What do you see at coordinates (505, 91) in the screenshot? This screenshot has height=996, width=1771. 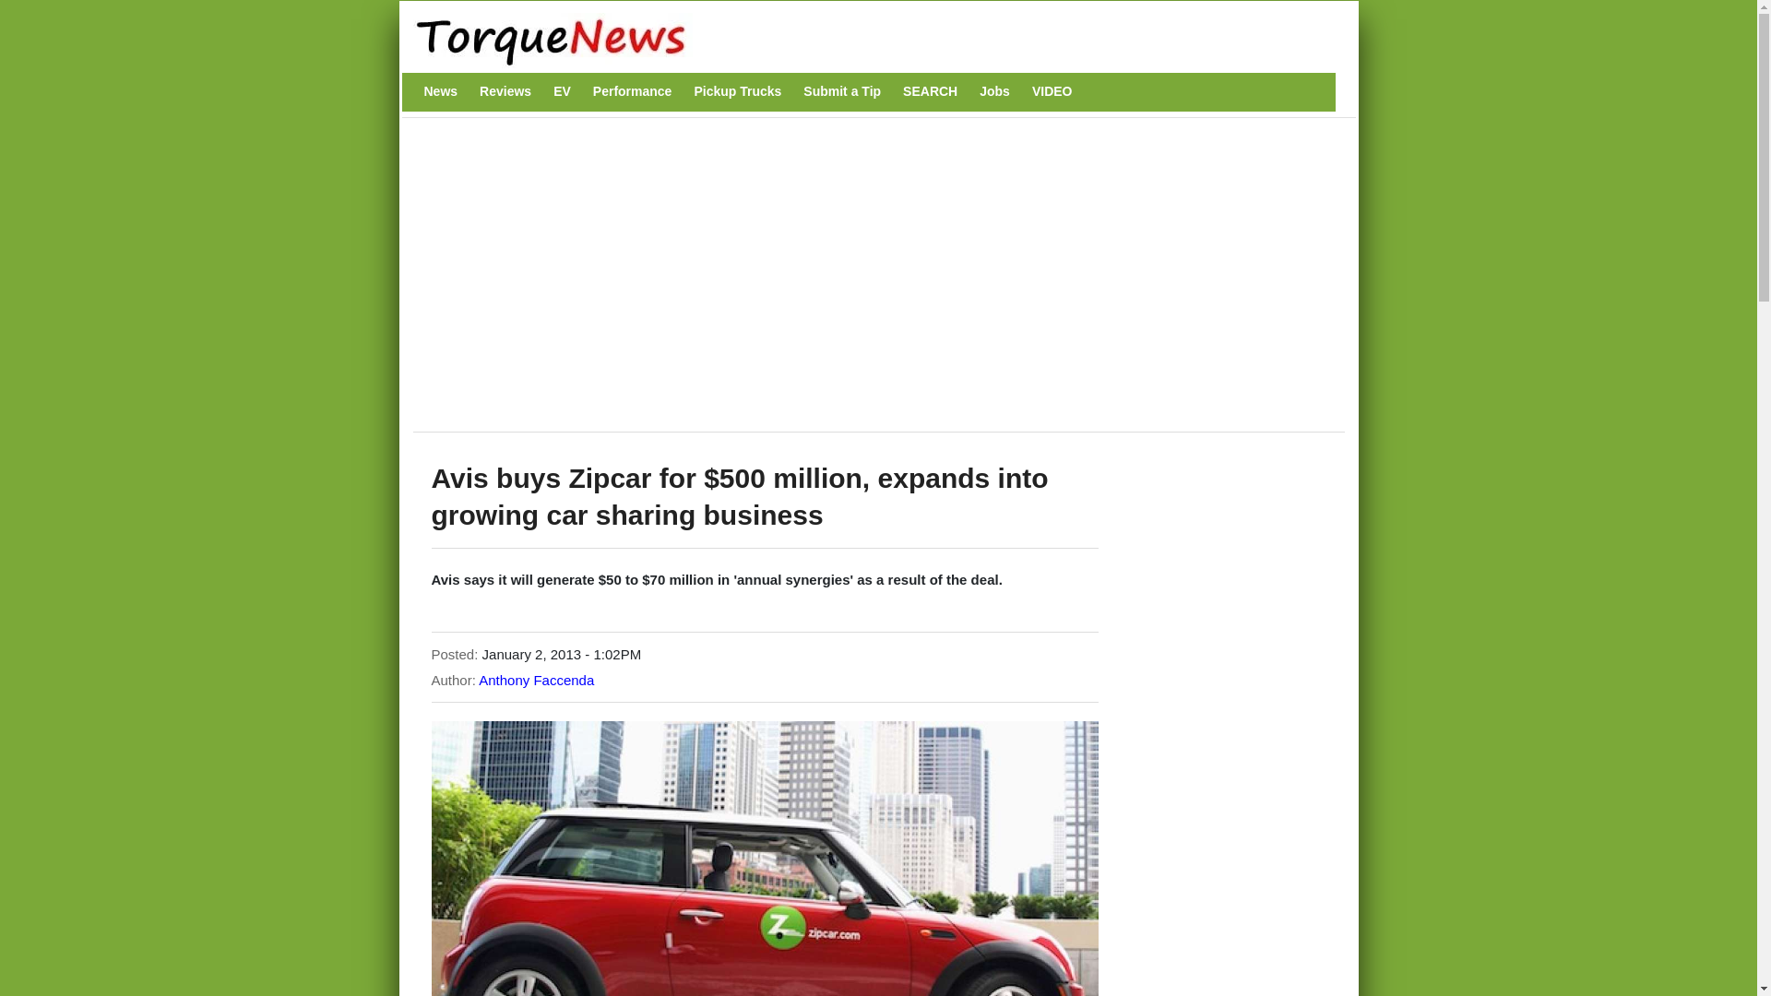 I see `Reviews` at bounding box center [505, 91].